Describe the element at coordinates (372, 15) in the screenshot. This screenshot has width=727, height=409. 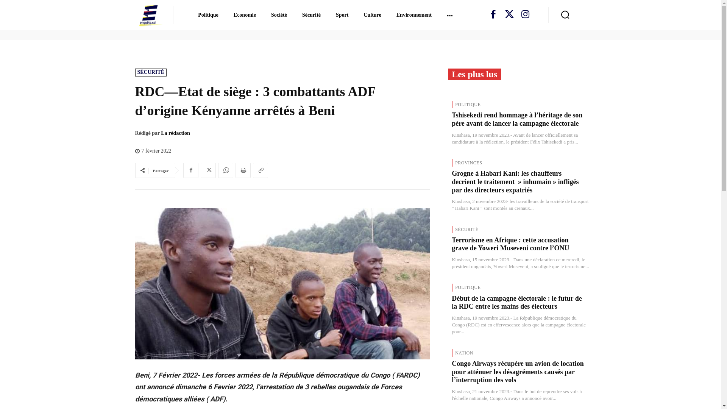
I see `Culture` at that location.